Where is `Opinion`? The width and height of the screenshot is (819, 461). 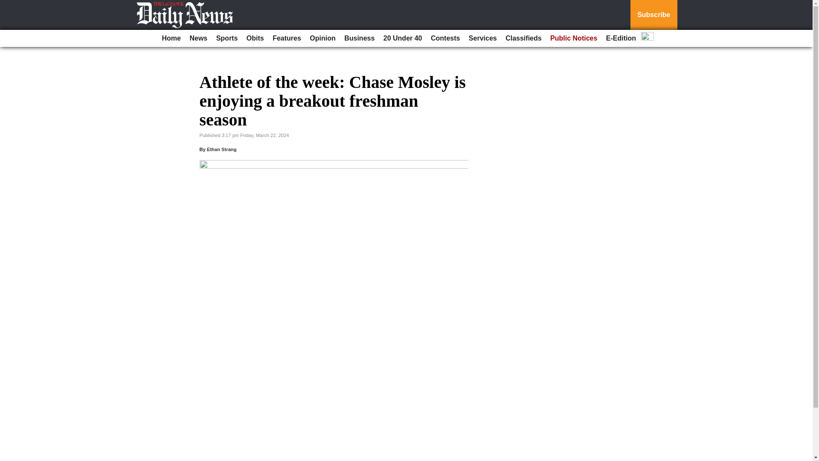 Opinion is located at coordinates (322, 38).